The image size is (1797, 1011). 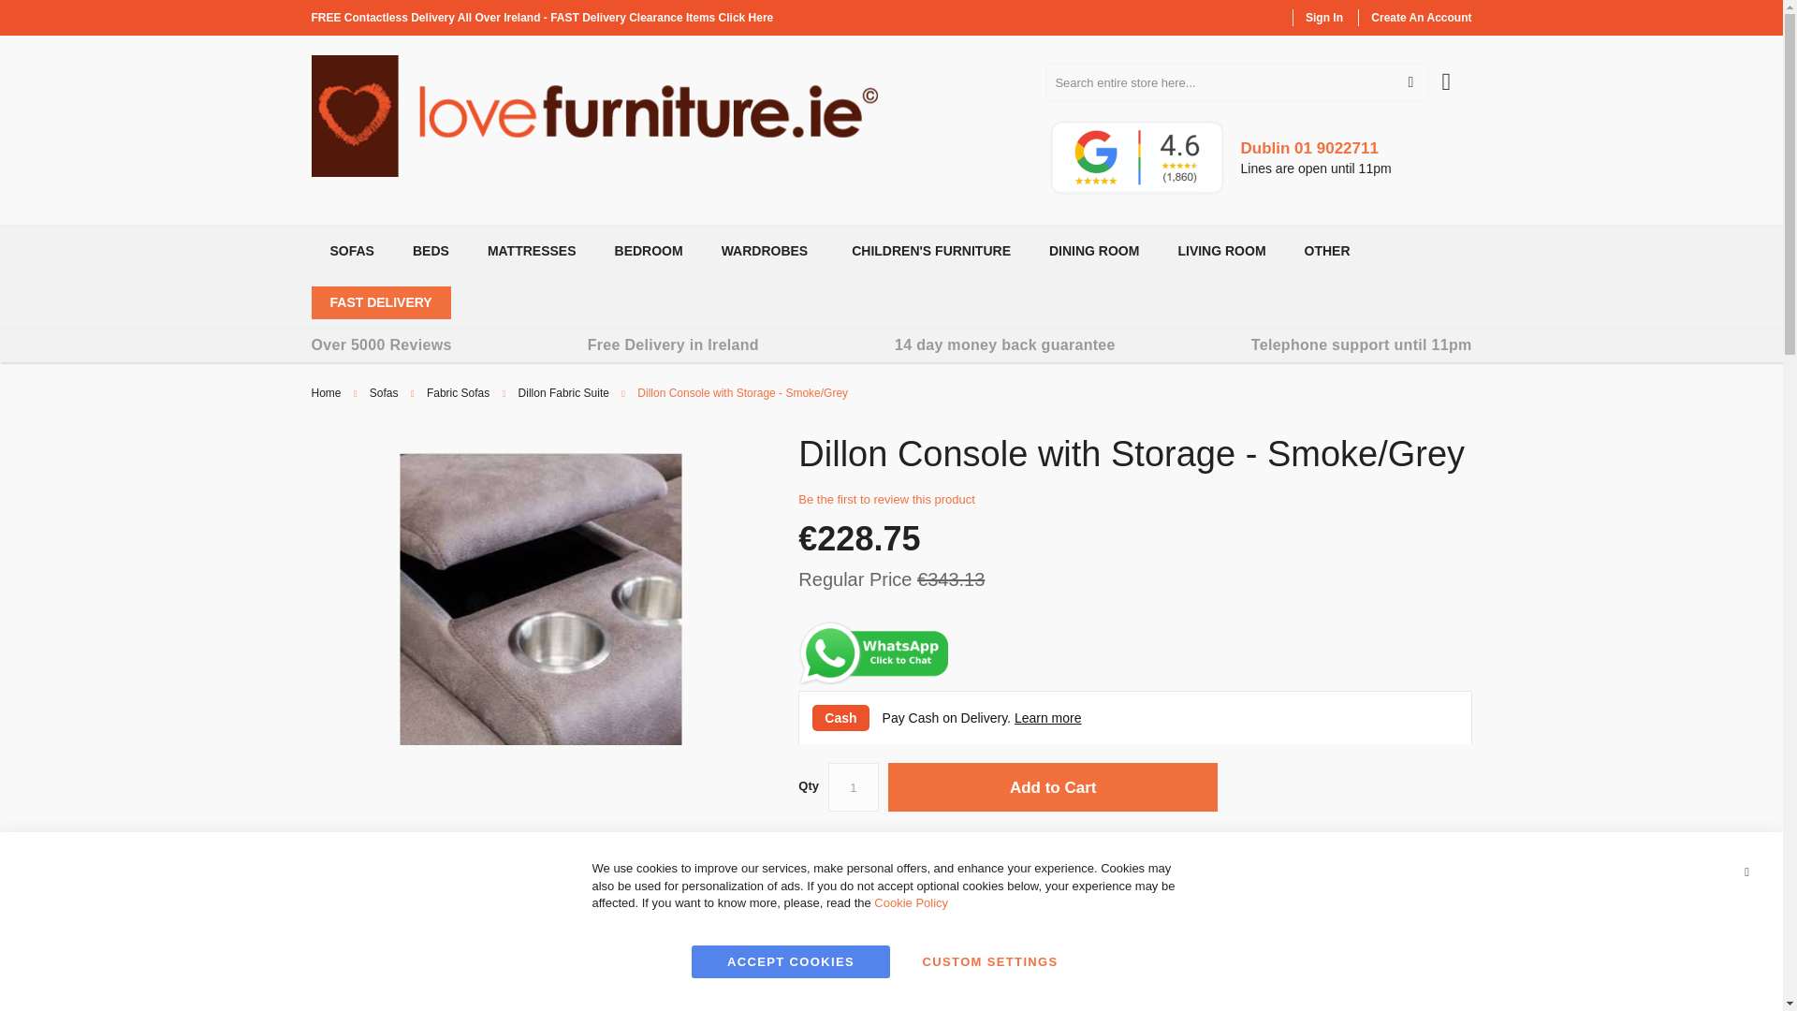 What do you see at coordinates (529, 251) in the screenshot?
I see `MATTRESSES` at bounding box center [529, 251].